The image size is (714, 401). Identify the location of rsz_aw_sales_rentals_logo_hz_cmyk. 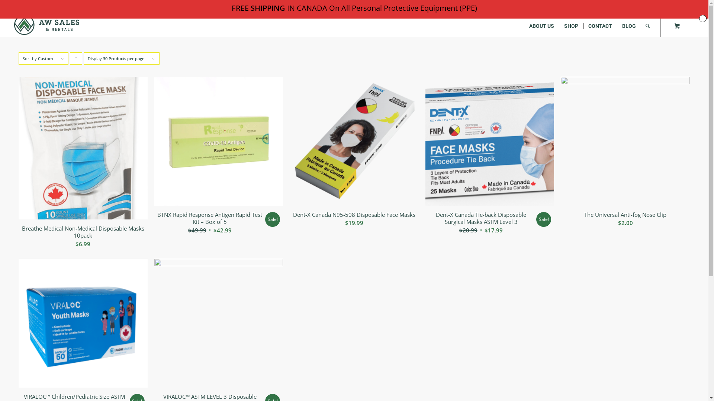
(47, 25).